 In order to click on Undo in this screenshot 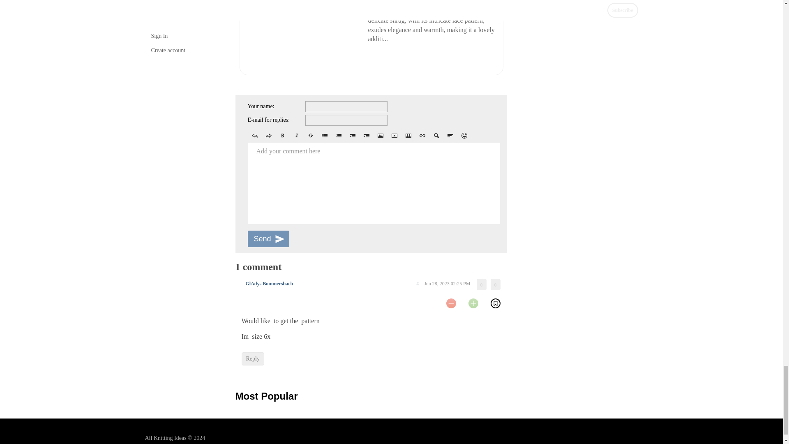, I will do `click(254, 136)`.